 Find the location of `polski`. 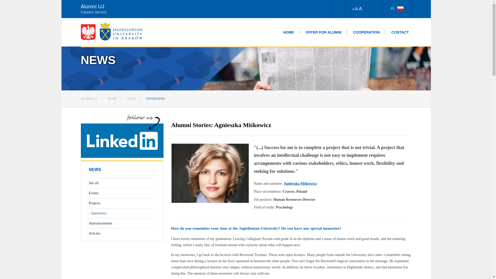

polski is located at coordinates (400, 8).